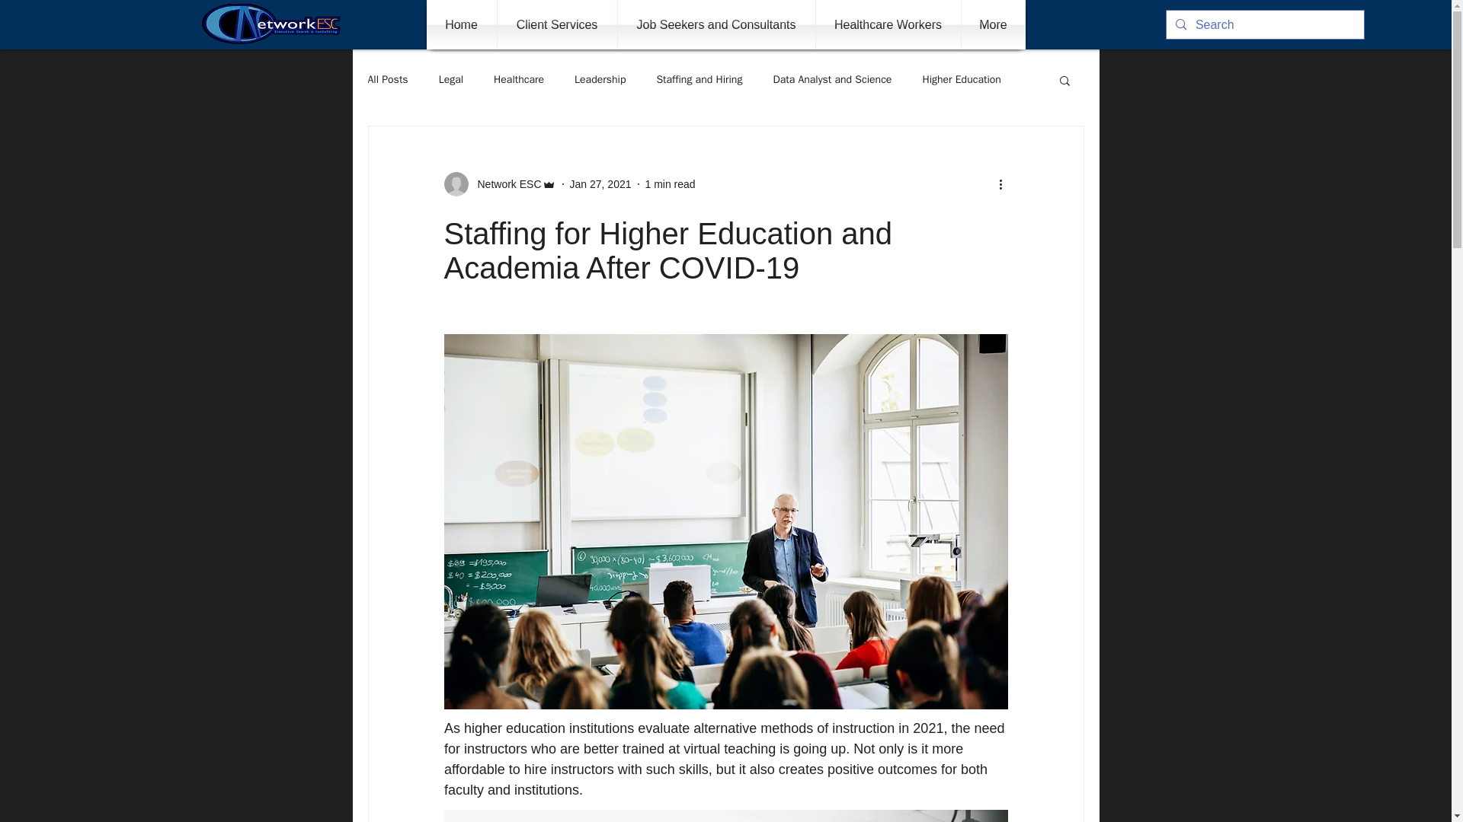 Image resolution: width=1463 pixels, height=822 pixels. I want to click on Job Seekers and Consultants, so click(716, 24).